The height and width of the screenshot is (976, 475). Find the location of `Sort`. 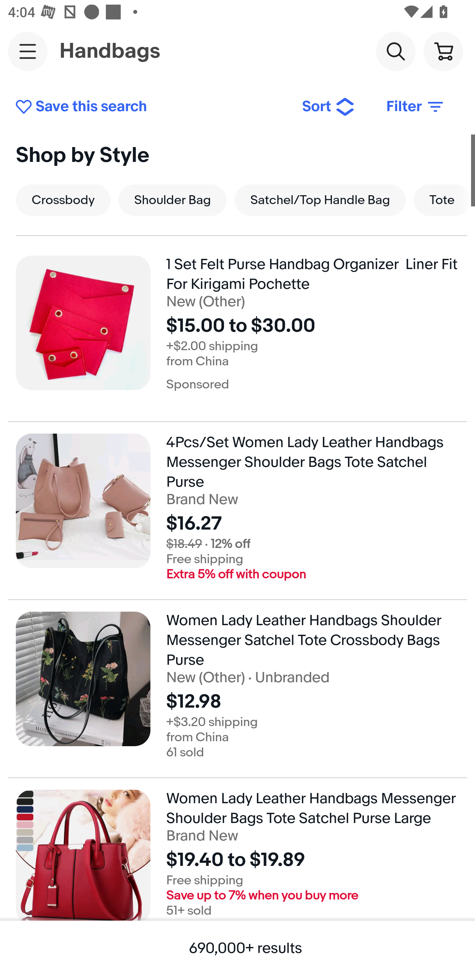

Sort is located at coordinates (329, 107).